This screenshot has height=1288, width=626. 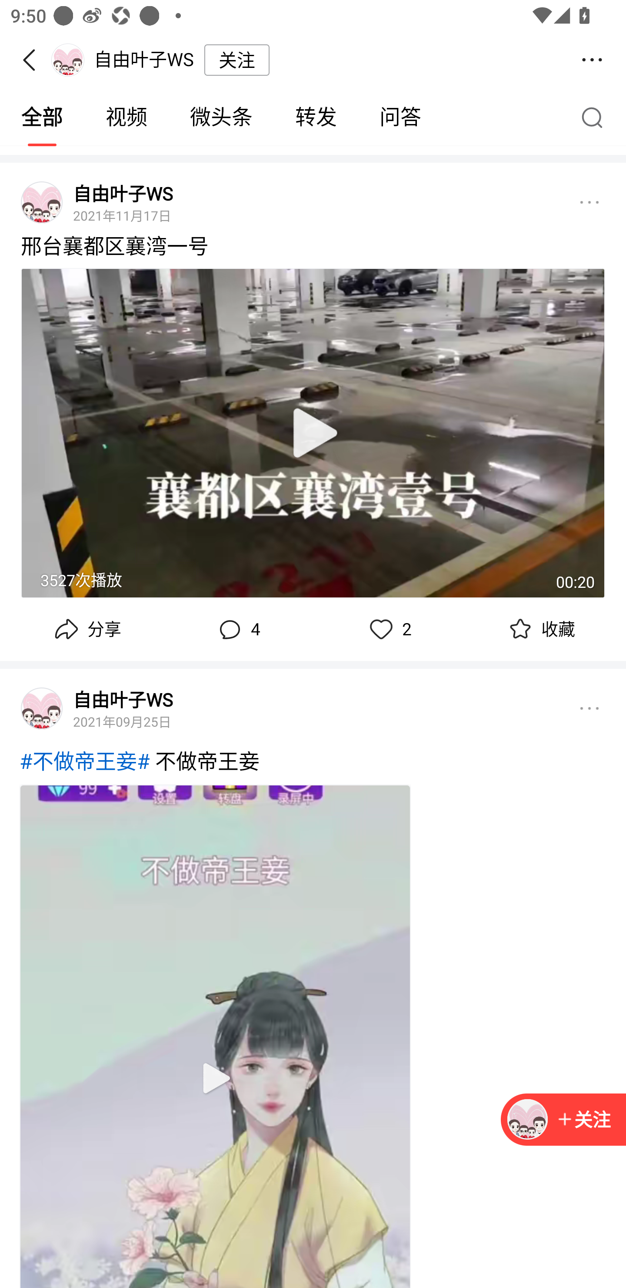 I want to click on 全部, so click(x=42, y=117).